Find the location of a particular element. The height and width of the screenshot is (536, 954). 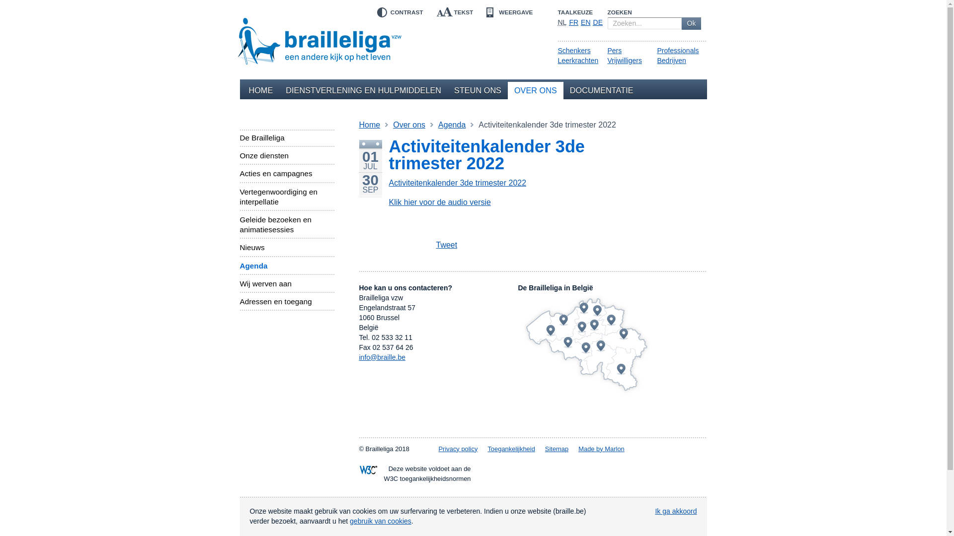

Toegankelijkheid is located at coordinates (511, 449).